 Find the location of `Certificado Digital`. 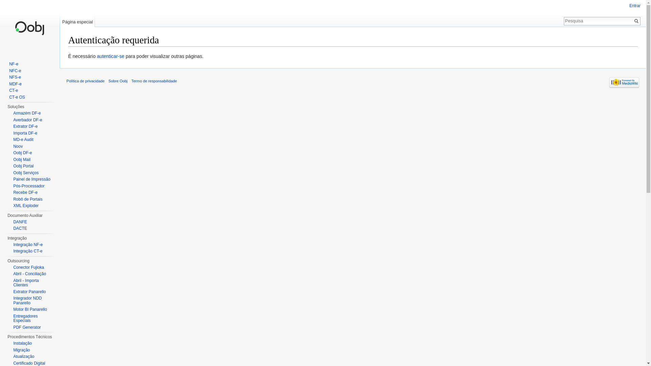

Certificado Digital is located at coordinates (29, 363).